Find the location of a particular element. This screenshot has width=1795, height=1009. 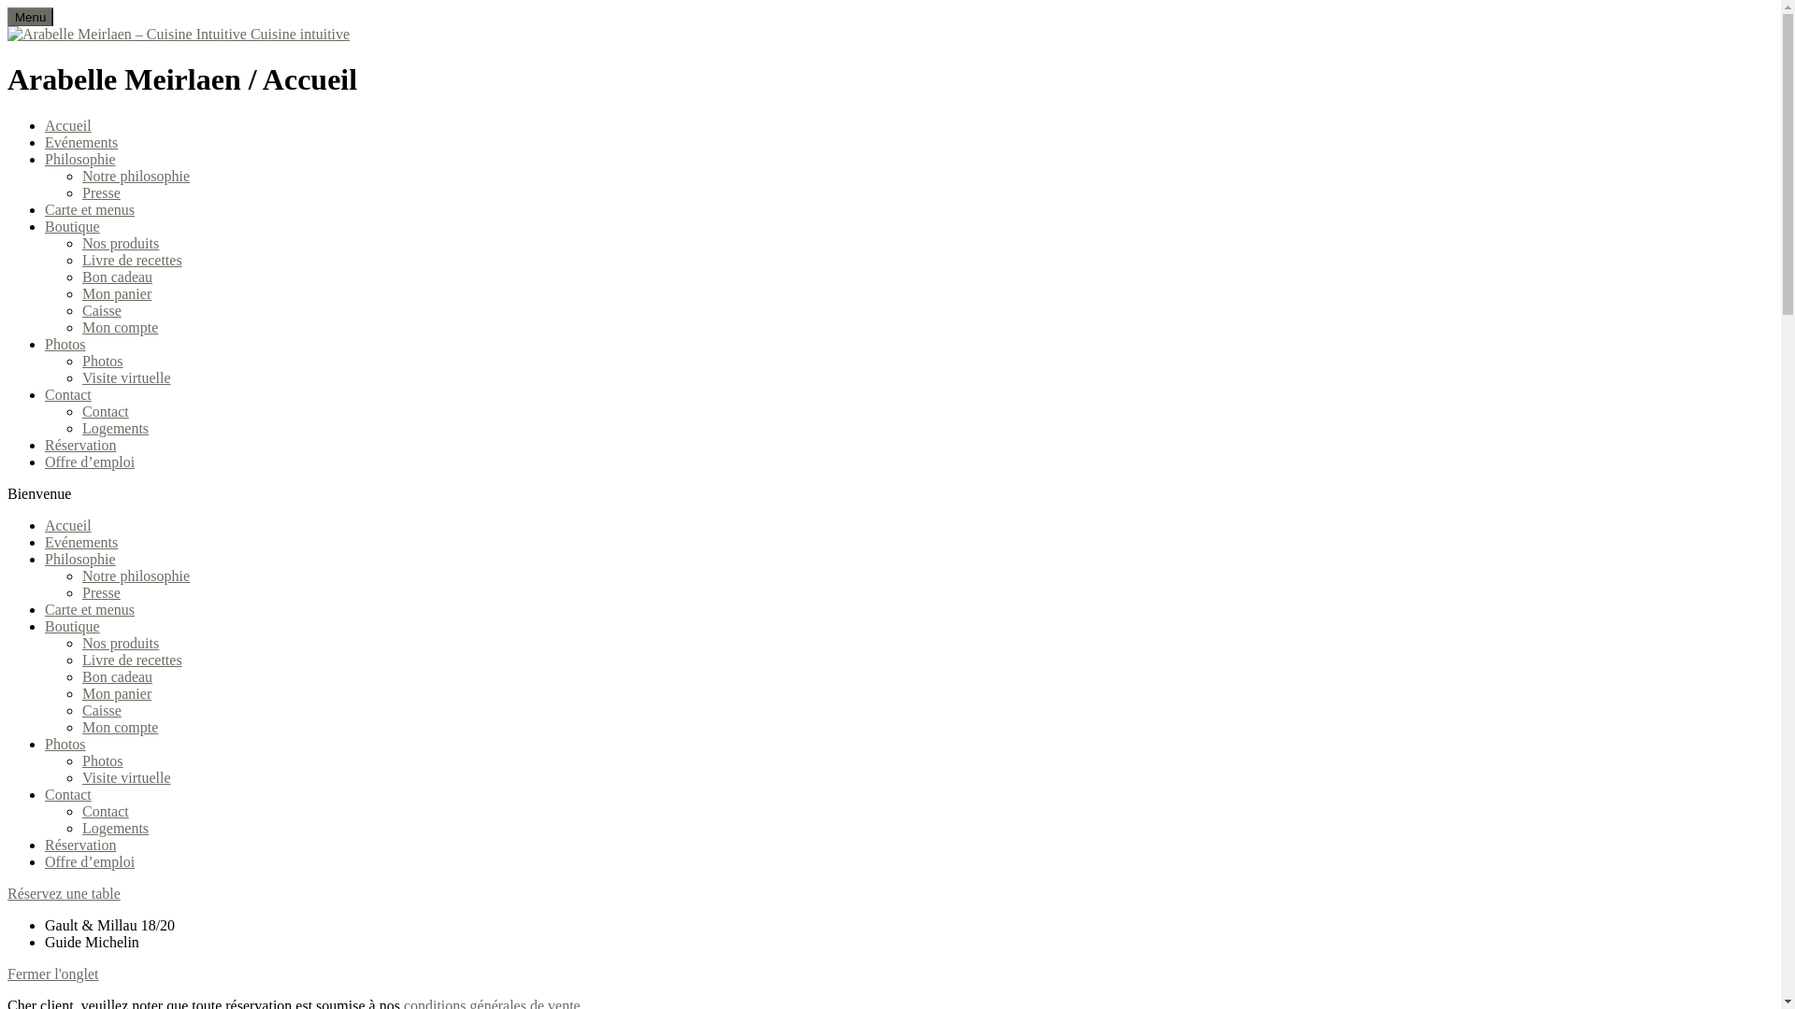

Notre philosophie is located at coordinates (136, 576).